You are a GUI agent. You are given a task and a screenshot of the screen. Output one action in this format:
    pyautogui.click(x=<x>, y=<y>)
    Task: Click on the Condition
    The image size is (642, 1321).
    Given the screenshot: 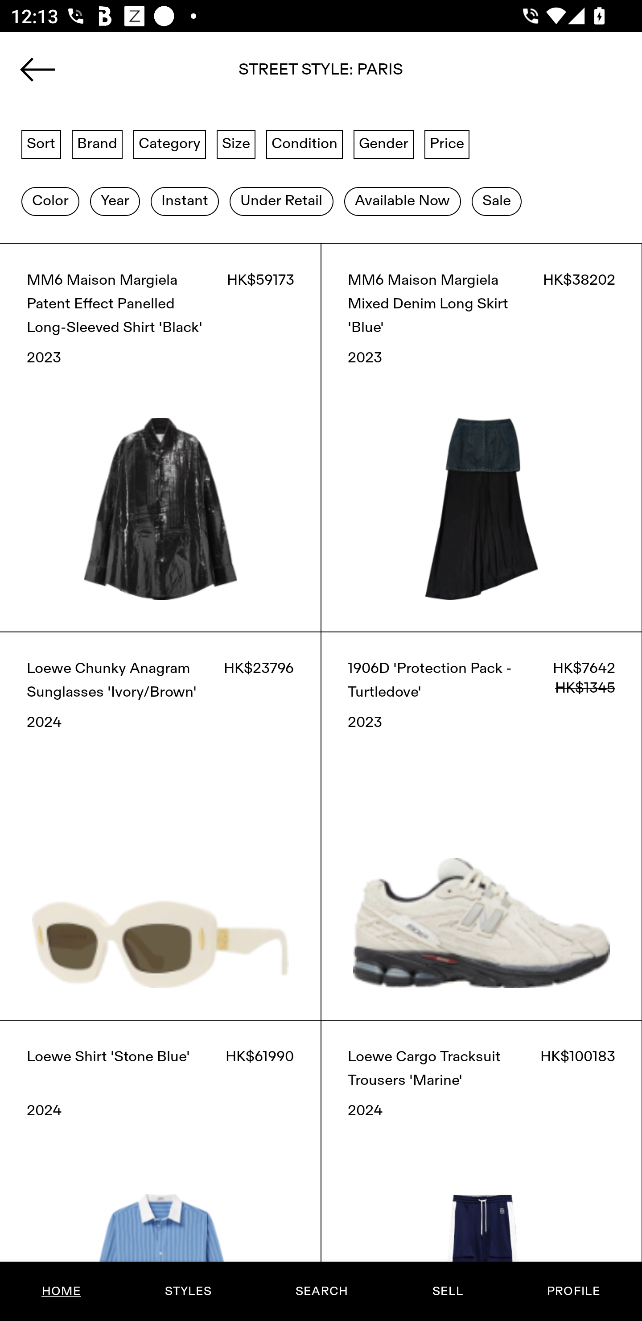 What is the action you would take?
    pyautogui.click(x=304, y=143)
    